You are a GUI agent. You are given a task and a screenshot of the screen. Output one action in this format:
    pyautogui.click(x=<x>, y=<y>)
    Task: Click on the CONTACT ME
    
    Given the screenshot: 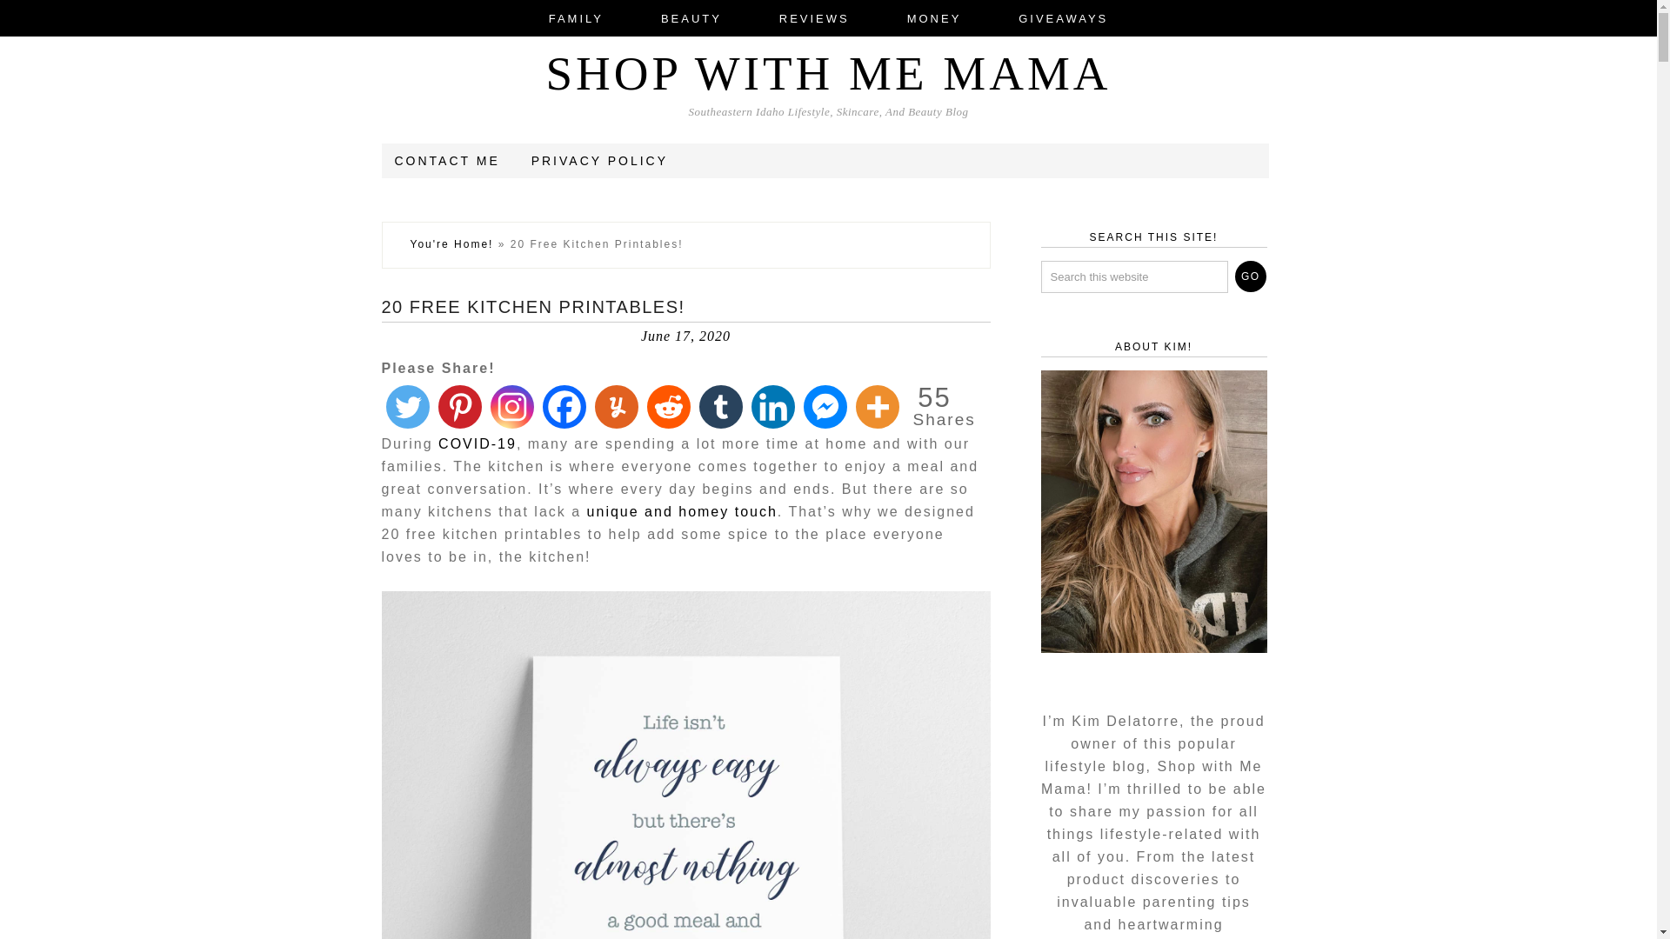 What is the action you would take?
    pyautogui.click(x=447, y=161)
    